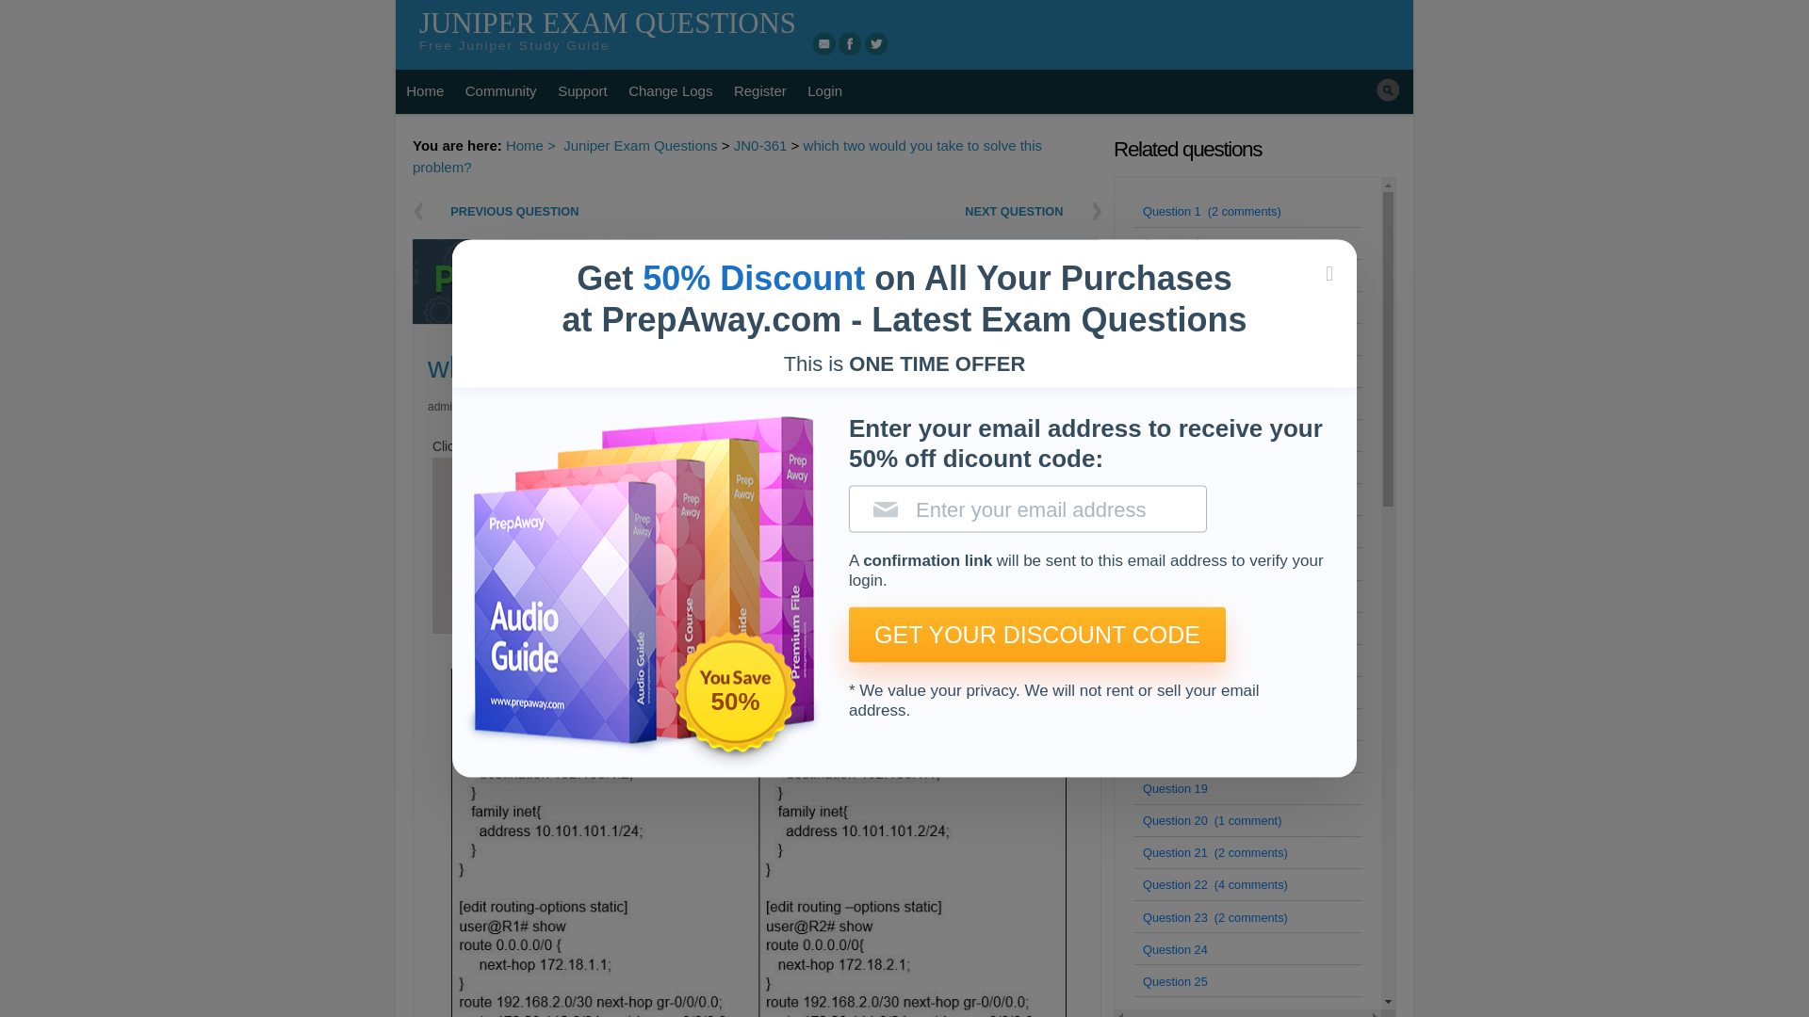  I want to click on NEXT QUESTION, so click(943, 211).